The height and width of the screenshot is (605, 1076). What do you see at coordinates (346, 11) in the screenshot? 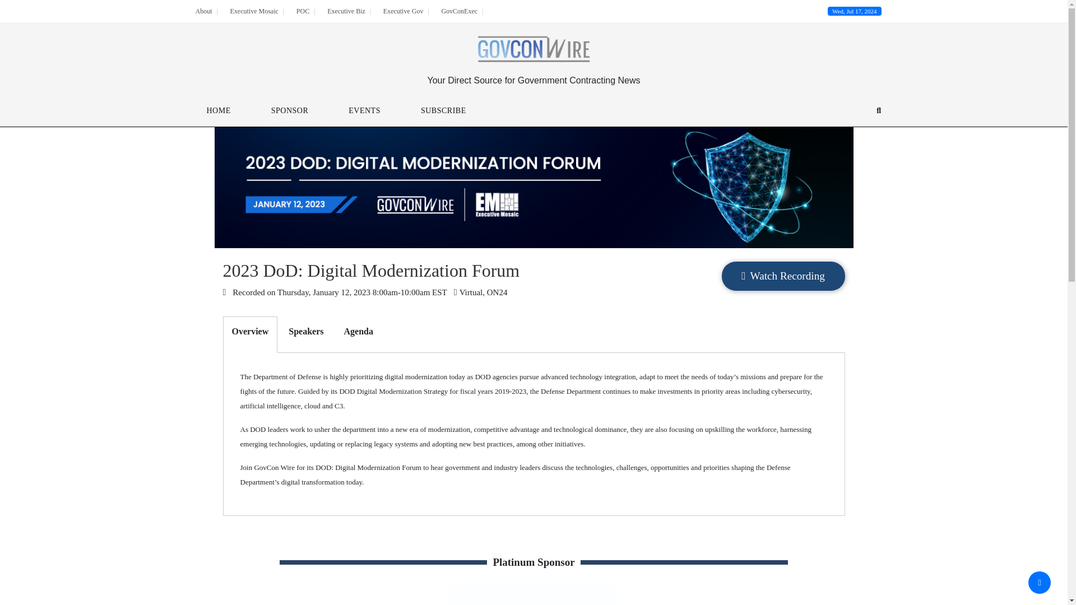
I see `Executive Biz` at bounding box center [346, 11].